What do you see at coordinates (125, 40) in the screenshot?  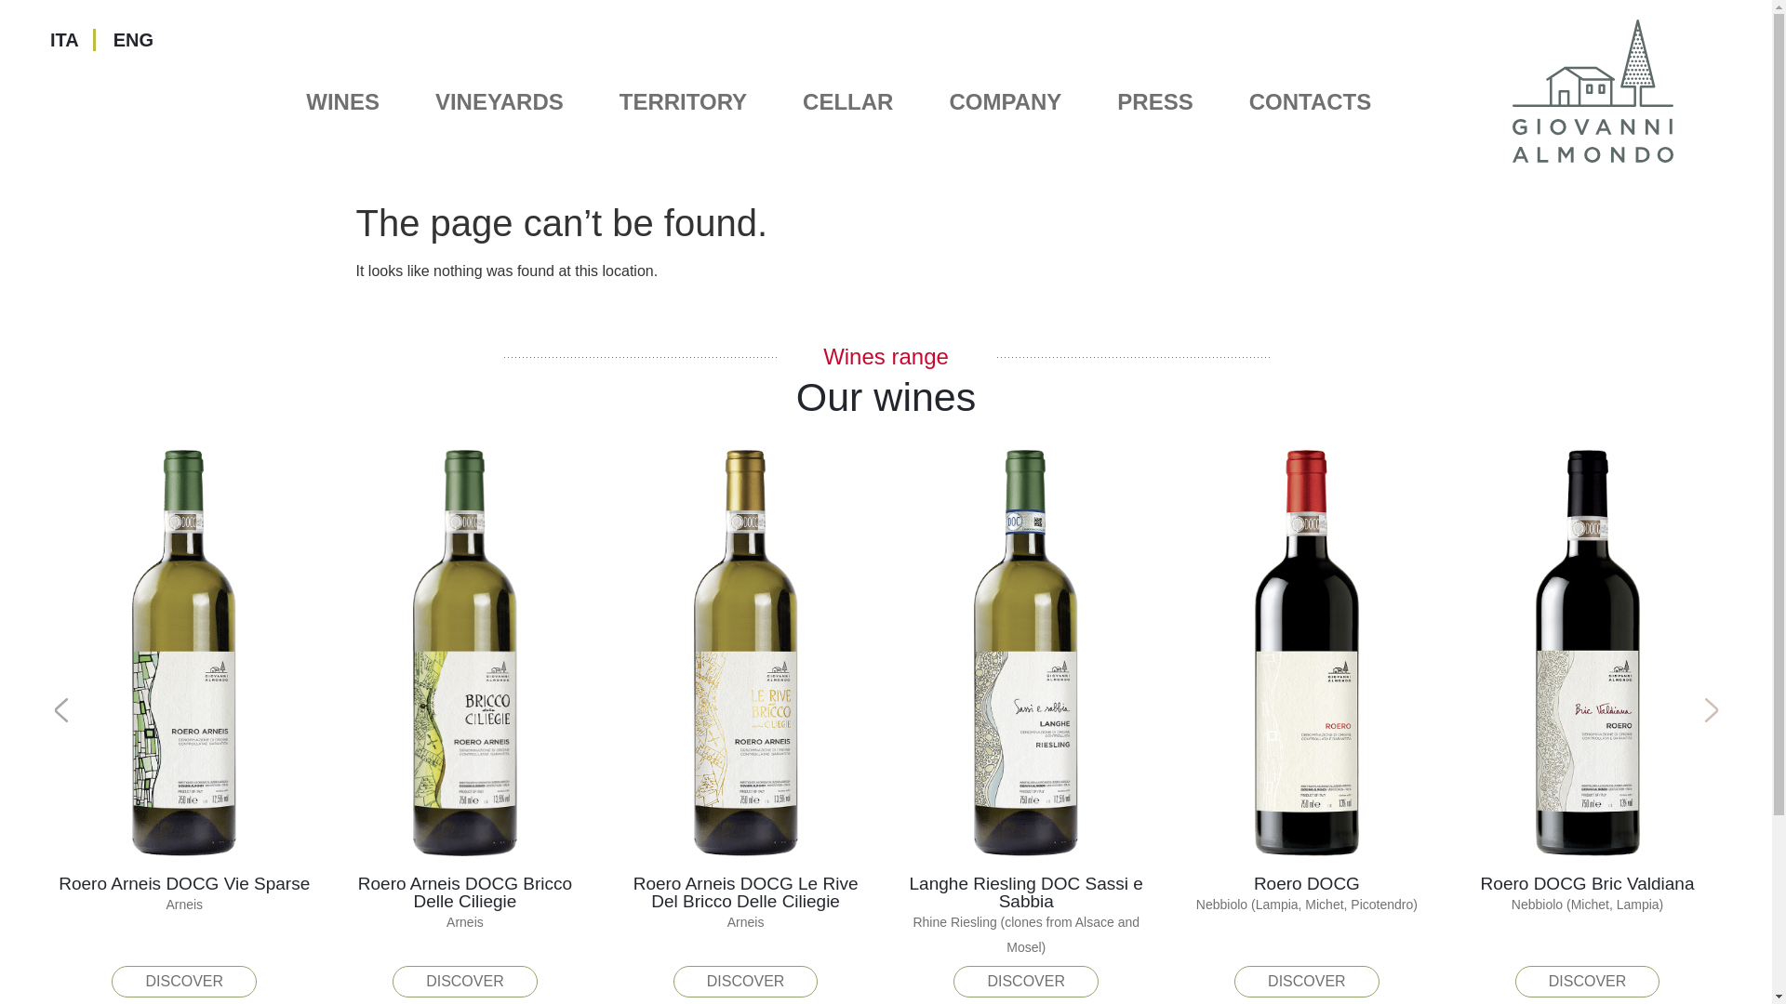 I see `ENG` at bounding box center [125, 40].